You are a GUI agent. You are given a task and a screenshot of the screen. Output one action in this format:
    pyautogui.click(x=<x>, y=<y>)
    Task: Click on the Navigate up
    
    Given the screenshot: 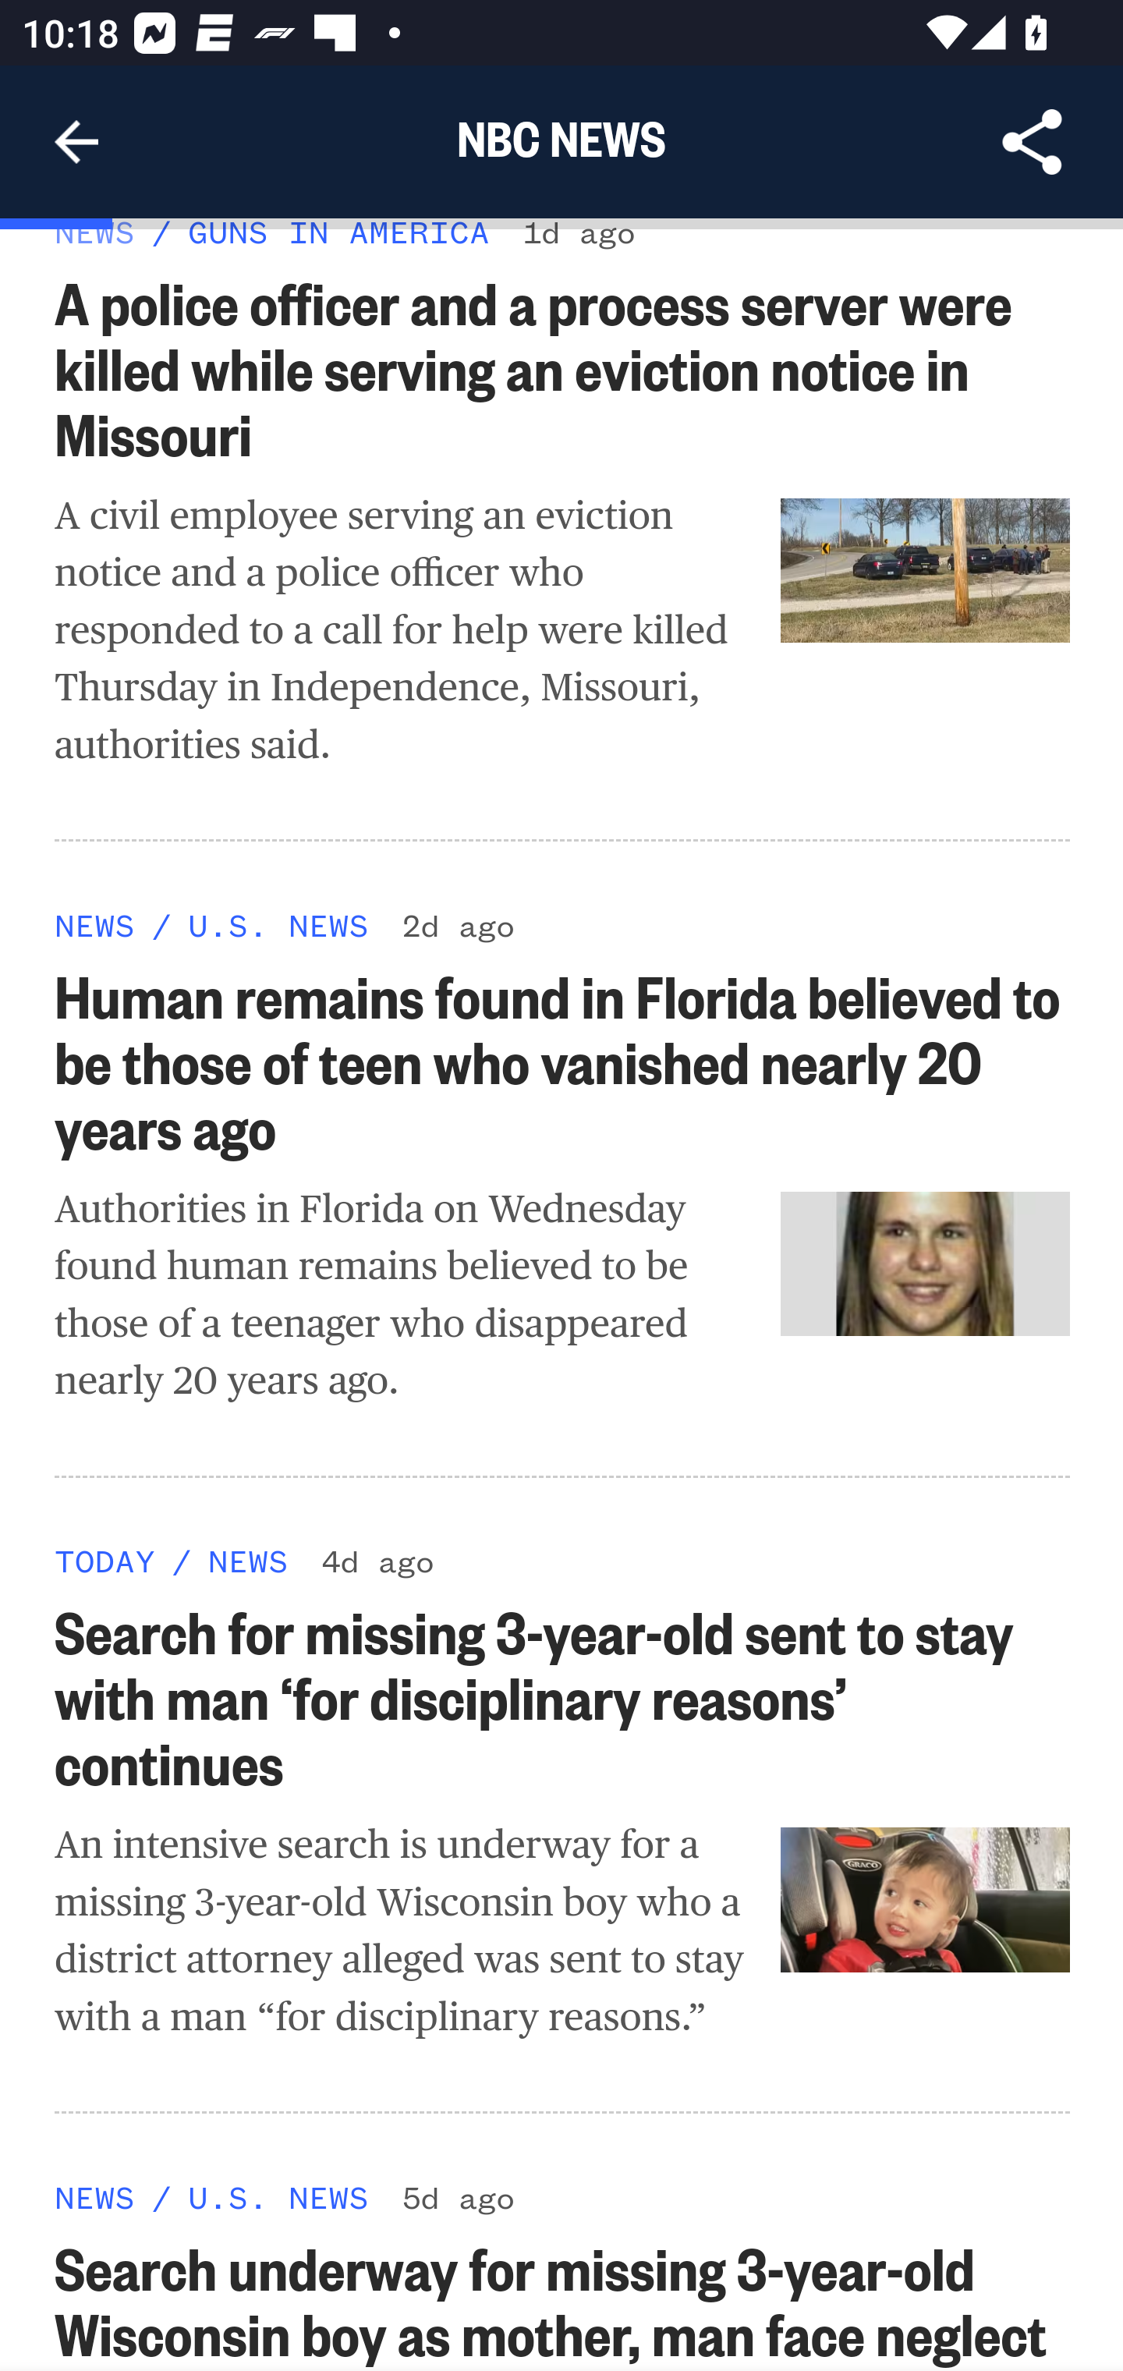 What is the action you would take?
    pyautogui.click(x=76, y=142)
    